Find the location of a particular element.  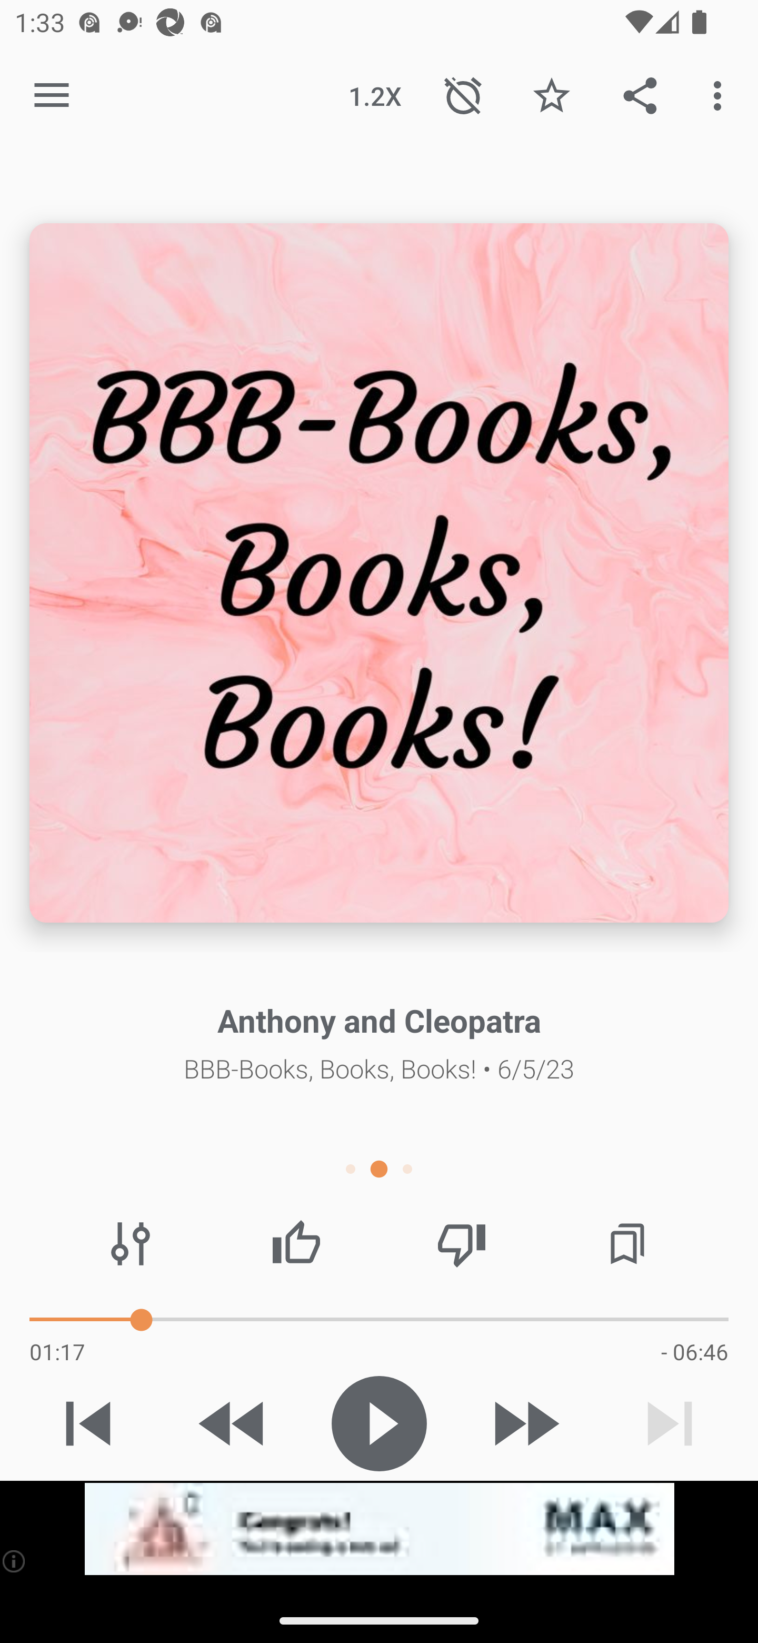

Share is located at coordinates (640, 95).